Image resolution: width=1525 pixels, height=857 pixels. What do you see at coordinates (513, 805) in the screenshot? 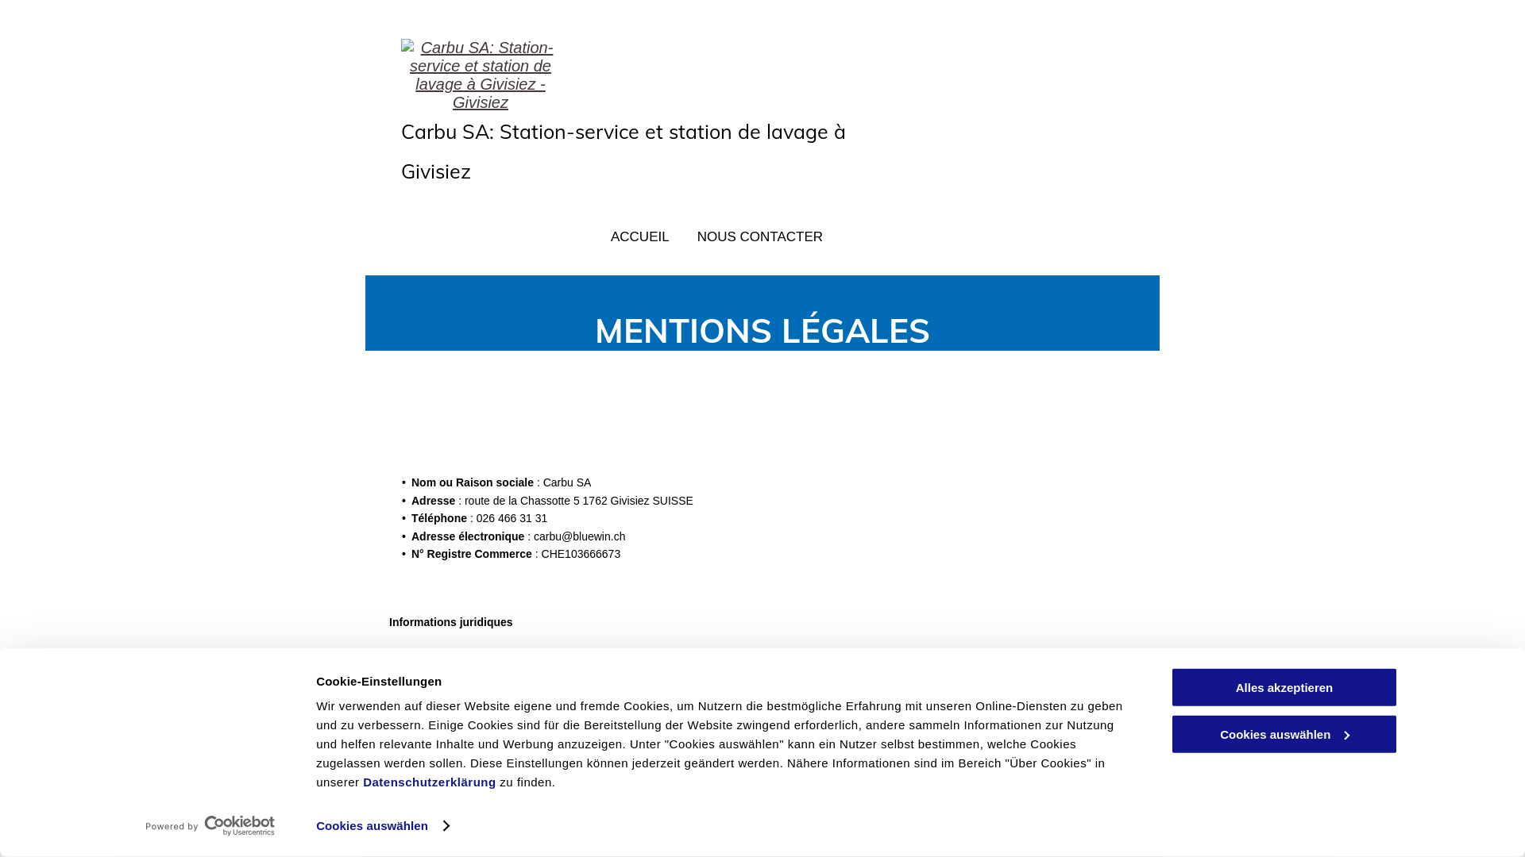
I see `local.ch` at bounding box center [513, 805].